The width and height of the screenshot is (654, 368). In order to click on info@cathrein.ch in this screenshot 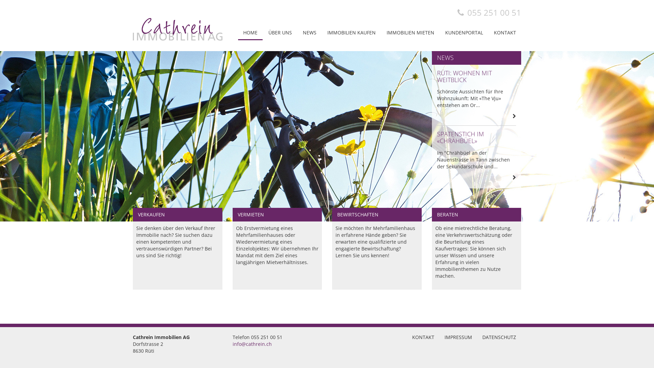, I will do `click(252, 344)`.